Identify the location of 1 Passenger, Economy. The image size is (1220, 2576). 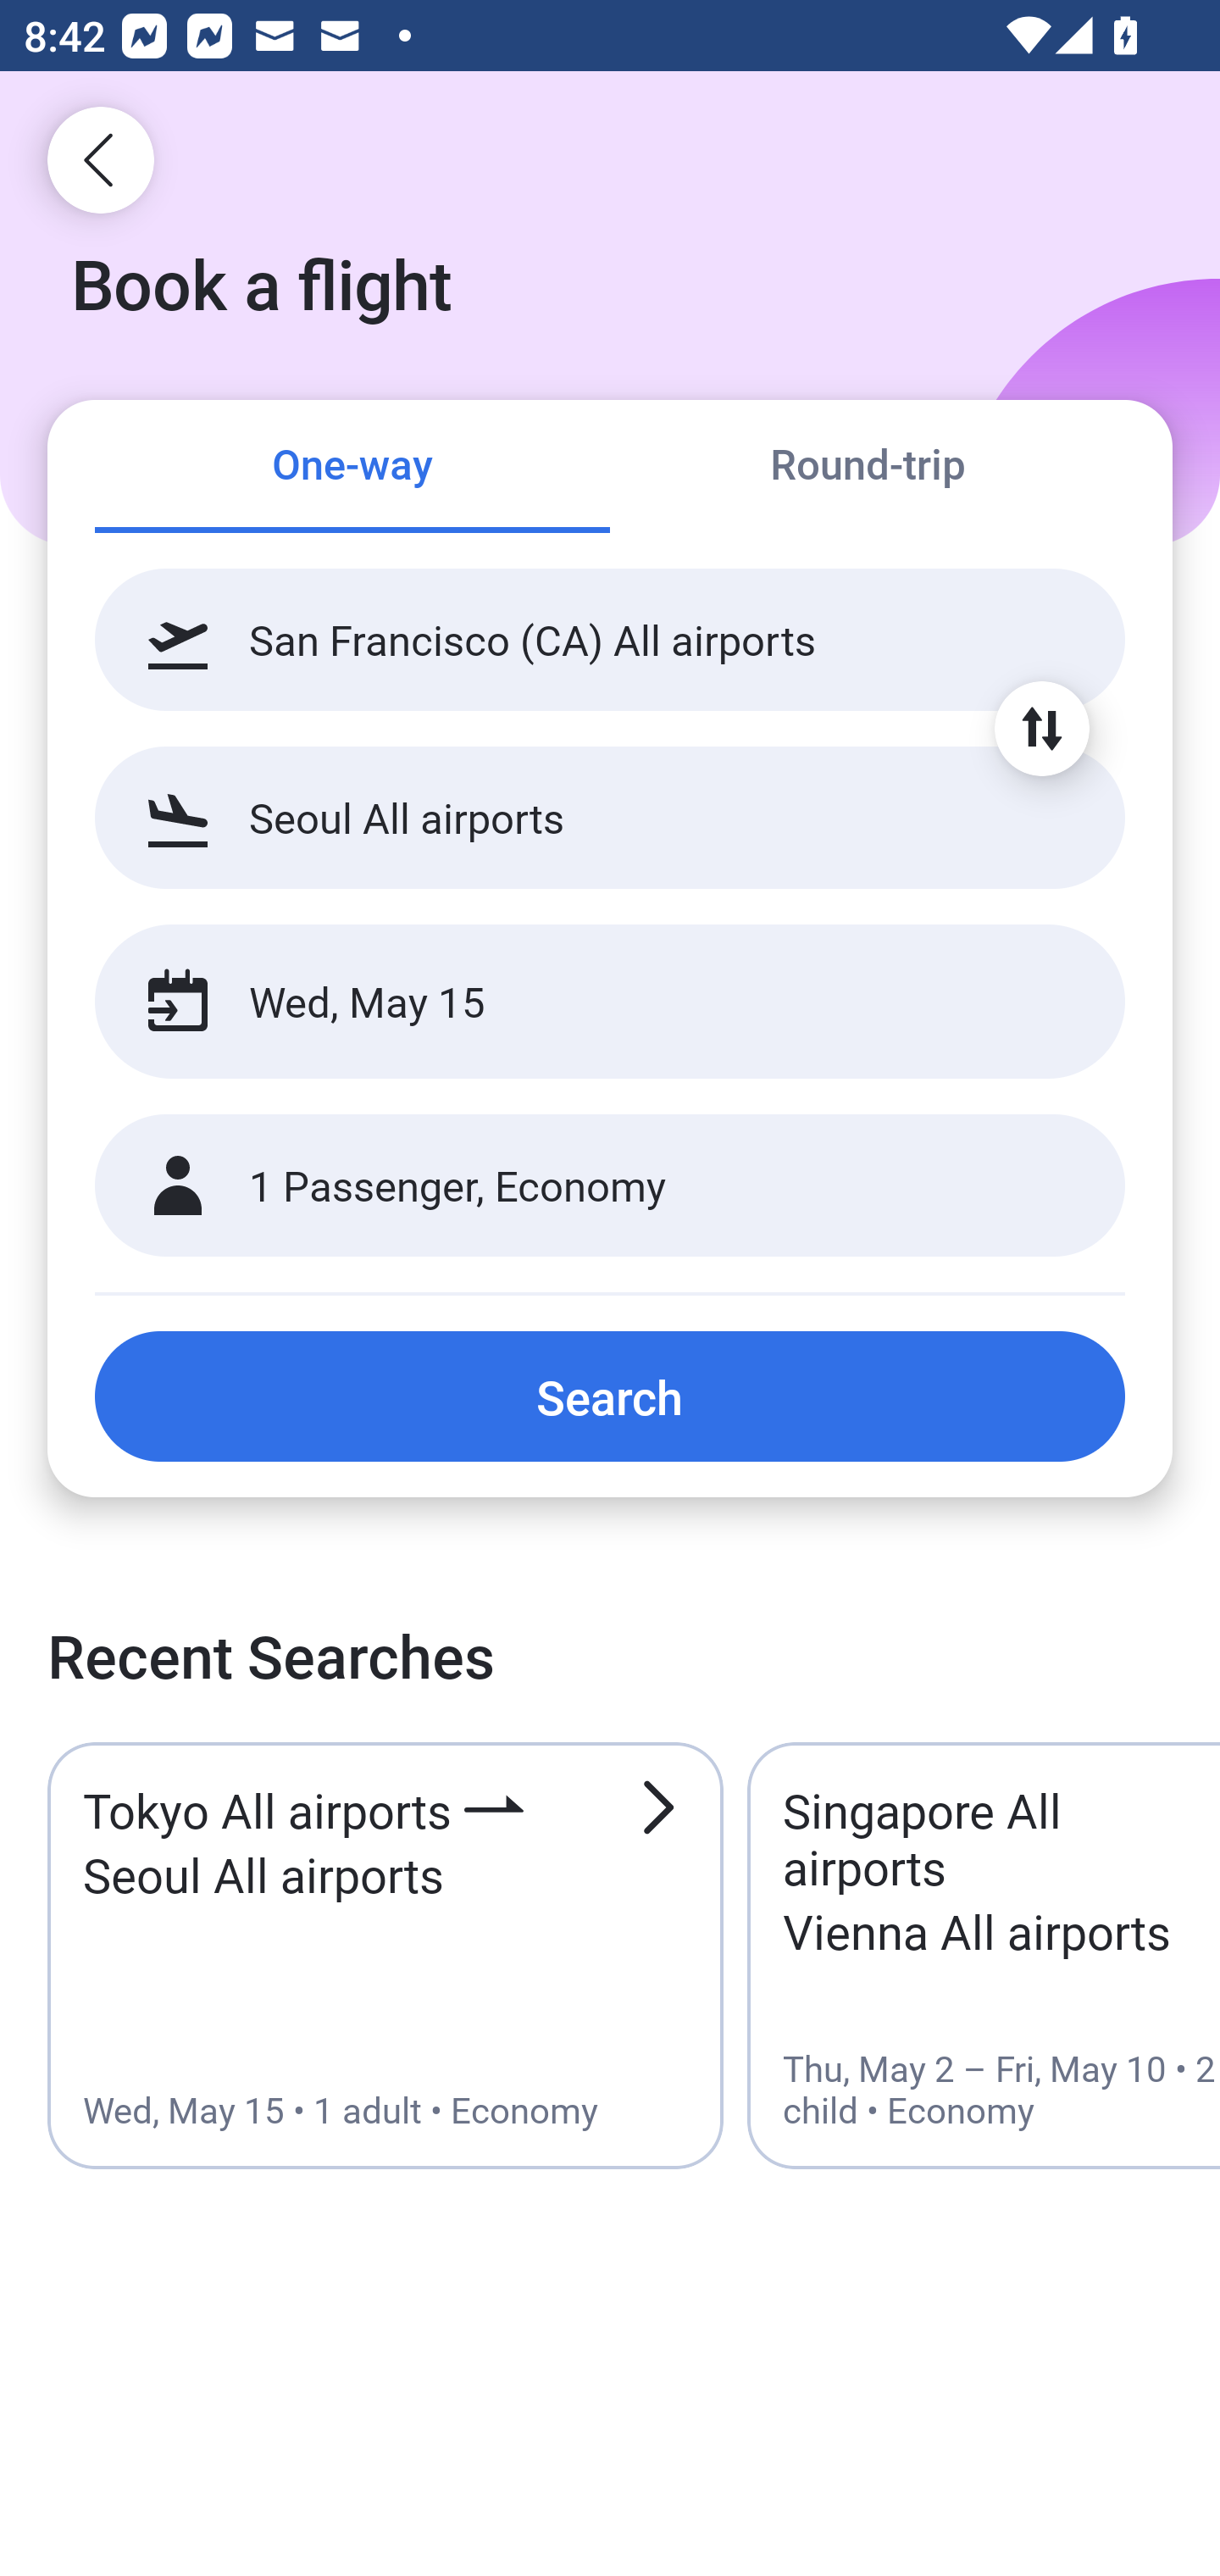
(610, 1186).